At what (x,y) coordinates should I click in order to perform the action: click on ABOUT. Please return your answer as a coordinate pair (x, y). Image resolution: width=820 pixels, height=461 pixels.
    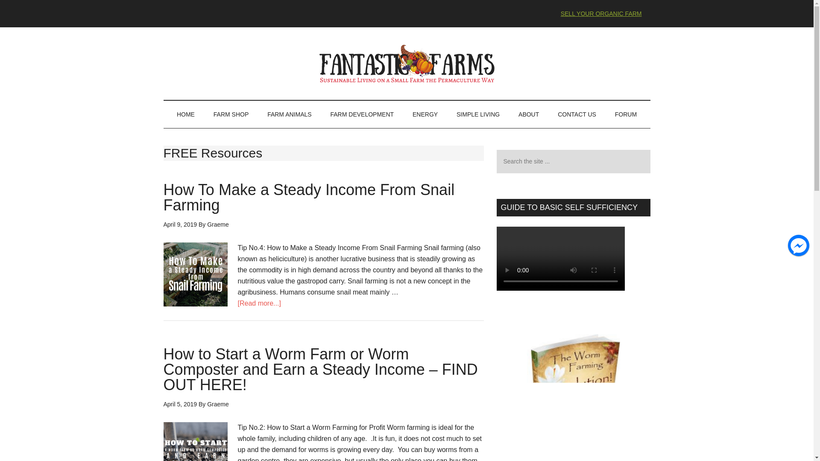
    Looking at the image, I should click on (529, 114).